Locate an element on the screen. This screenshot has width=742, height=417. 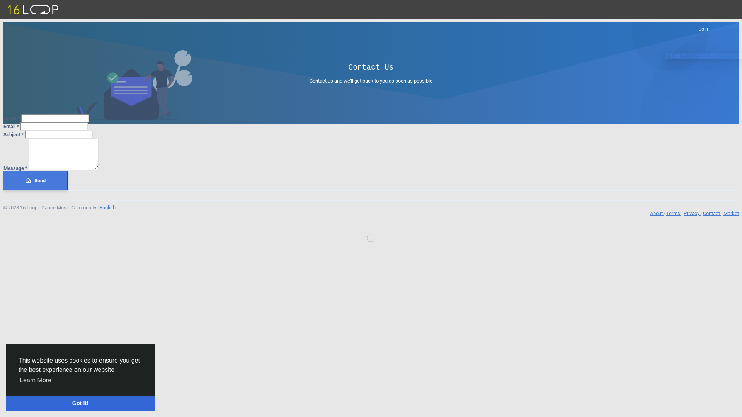
Register is located at coordinates (708, 56).